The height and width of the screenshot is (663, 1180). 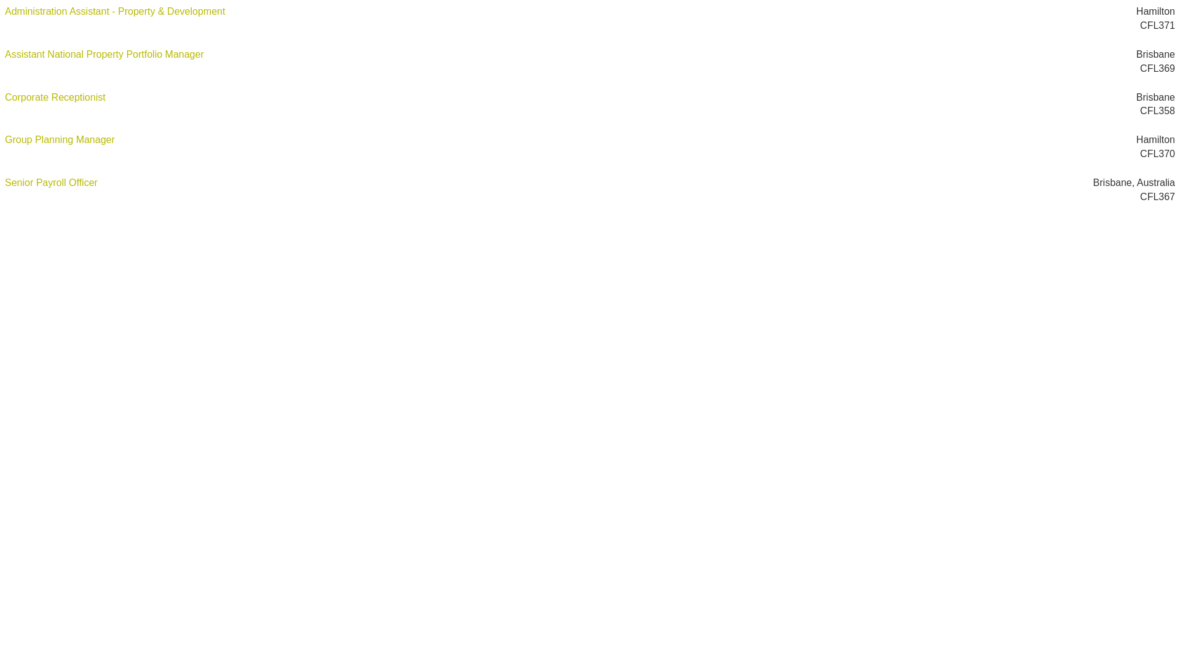 What do you see at coordinates (104, 56) in the screenshot?
I see `Assistant National Property Portfolio Manager` at bounding box center [104, 56].